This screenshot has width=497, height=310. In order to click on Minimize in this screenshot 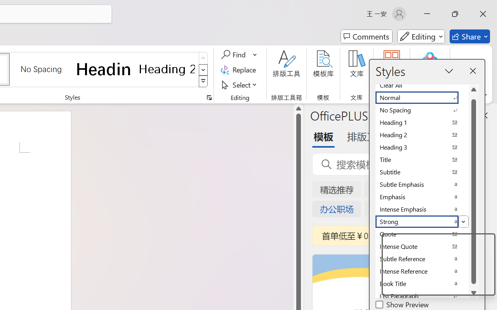, I will do `click(427, 14)`.